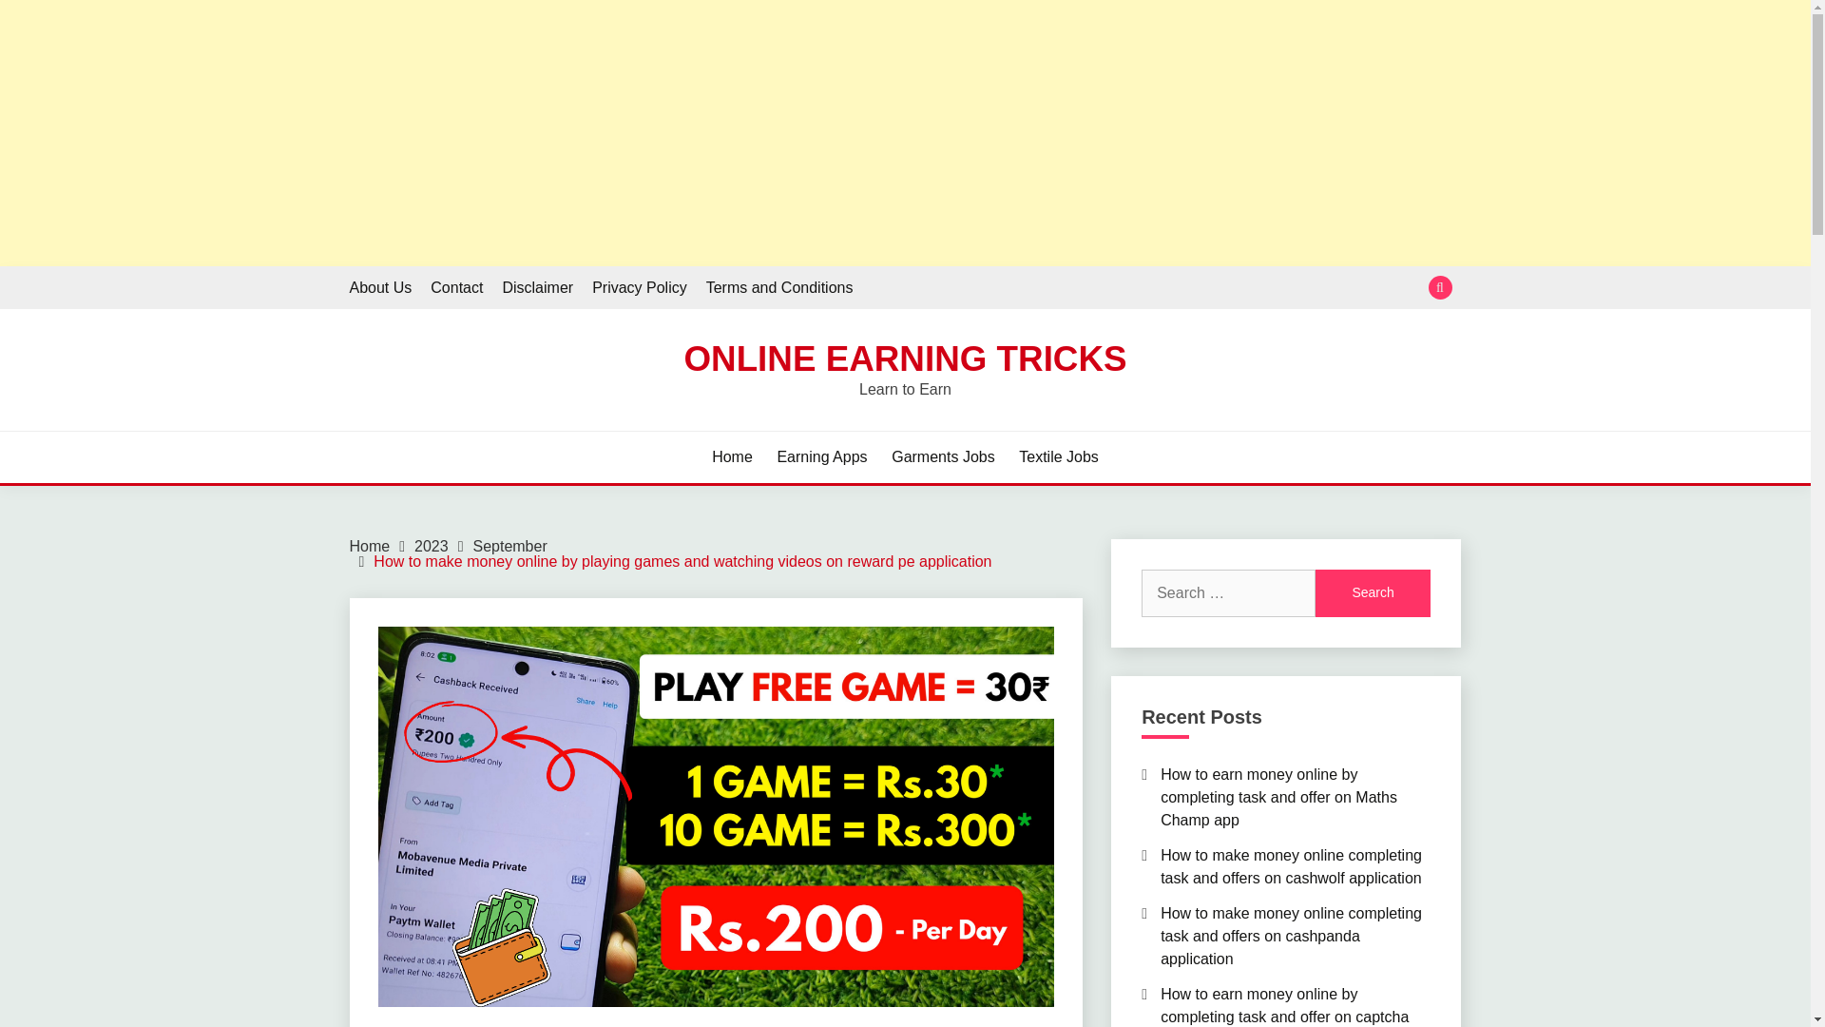 The height and width of the screenshot is (1027, 1825). What do you see at coordinates (943, 456) in the screenshot?
I see `Garments Jobs` at bounding box center [943, 456].